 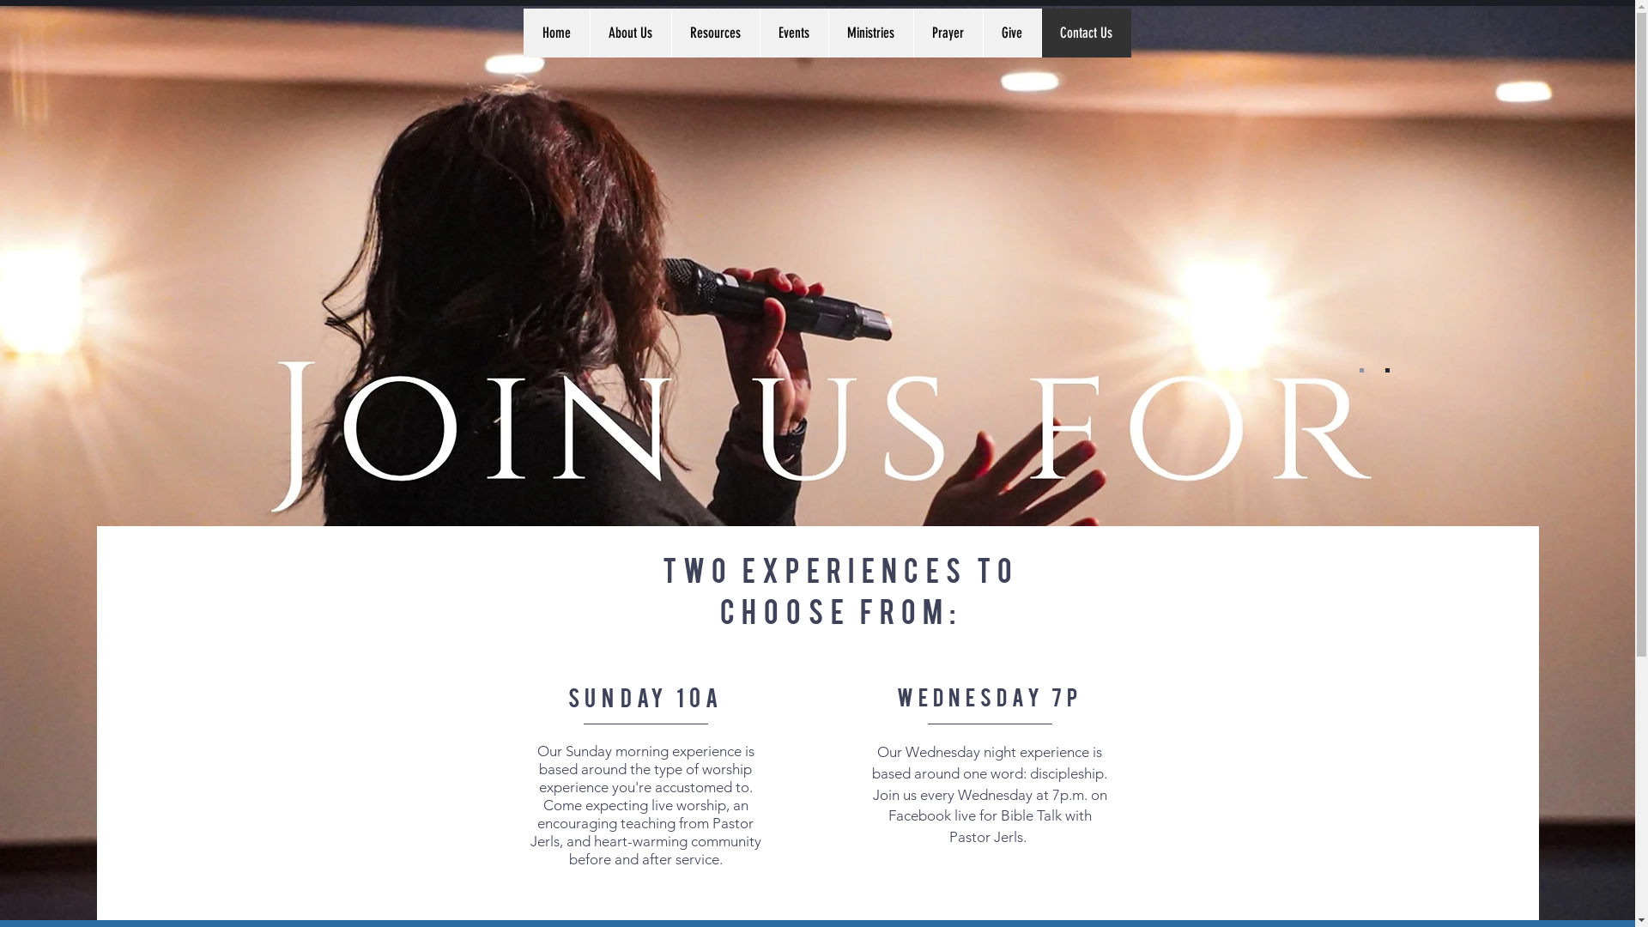 What do you see at coordinates (948, 33) in the screenshot?
I see `Prayer` at bounding box center [948, 33].